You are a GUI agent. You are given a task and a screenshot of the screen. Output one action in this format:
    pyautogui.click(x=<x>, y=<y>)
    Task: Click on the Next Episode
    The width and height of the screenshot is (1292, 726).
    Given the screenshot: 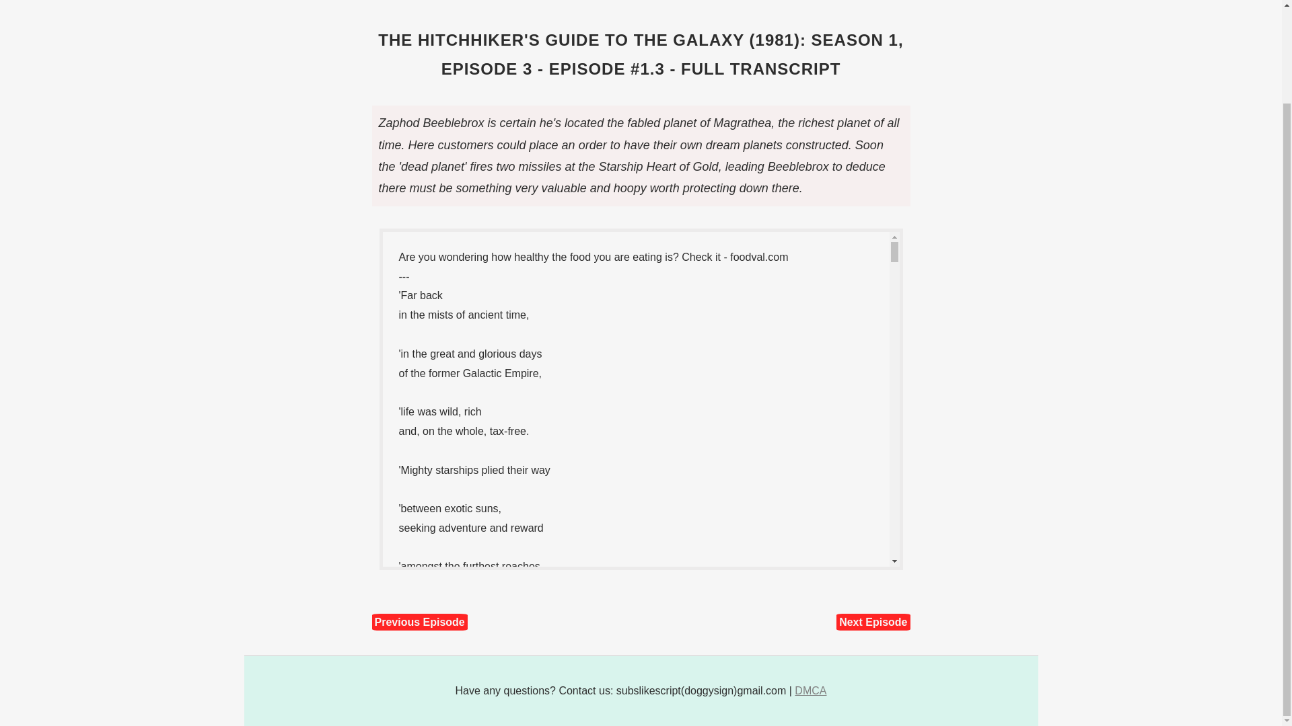 What is the action you would take?
    pyautogui.click(x=872, y=622)
    